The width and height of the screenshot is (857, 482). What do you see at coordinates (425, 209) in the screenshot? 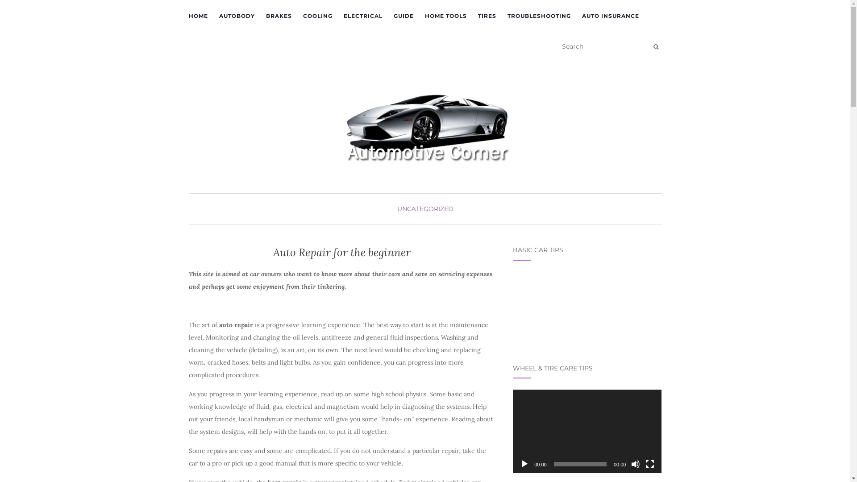
I see `UNCATEGORIZED` at bounding box center [425, 209].